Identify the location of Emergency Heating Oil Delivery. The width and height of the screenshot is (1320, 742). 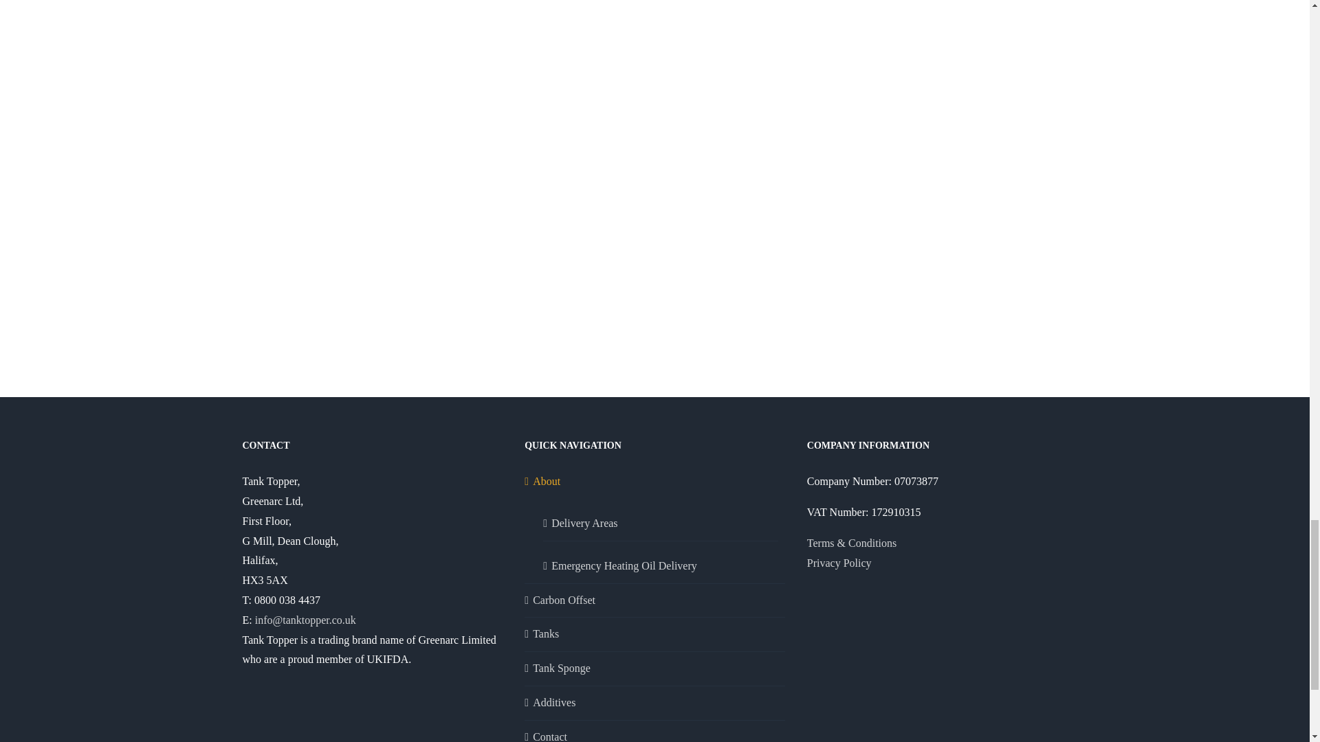
(661, 562).